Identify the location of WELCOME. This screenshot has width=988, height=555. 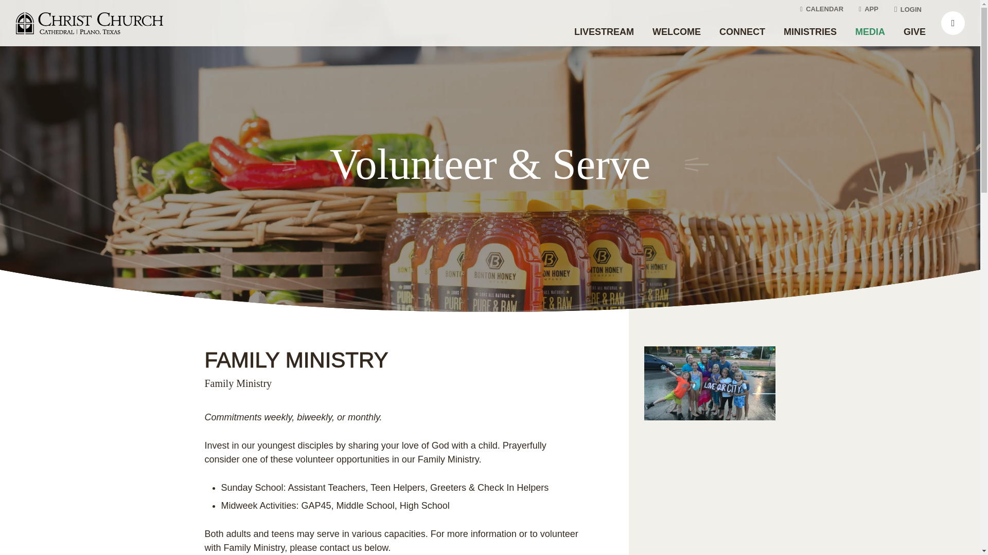
(676, 32).